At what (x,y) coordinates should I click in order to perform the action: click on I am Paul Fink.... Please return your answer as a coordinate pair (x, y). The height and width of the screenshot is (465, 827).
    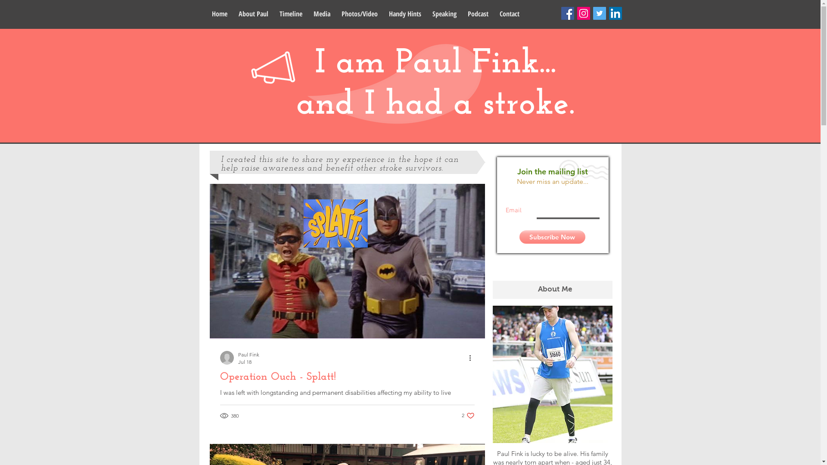
    Looking at the image, I should click on (435, 64).